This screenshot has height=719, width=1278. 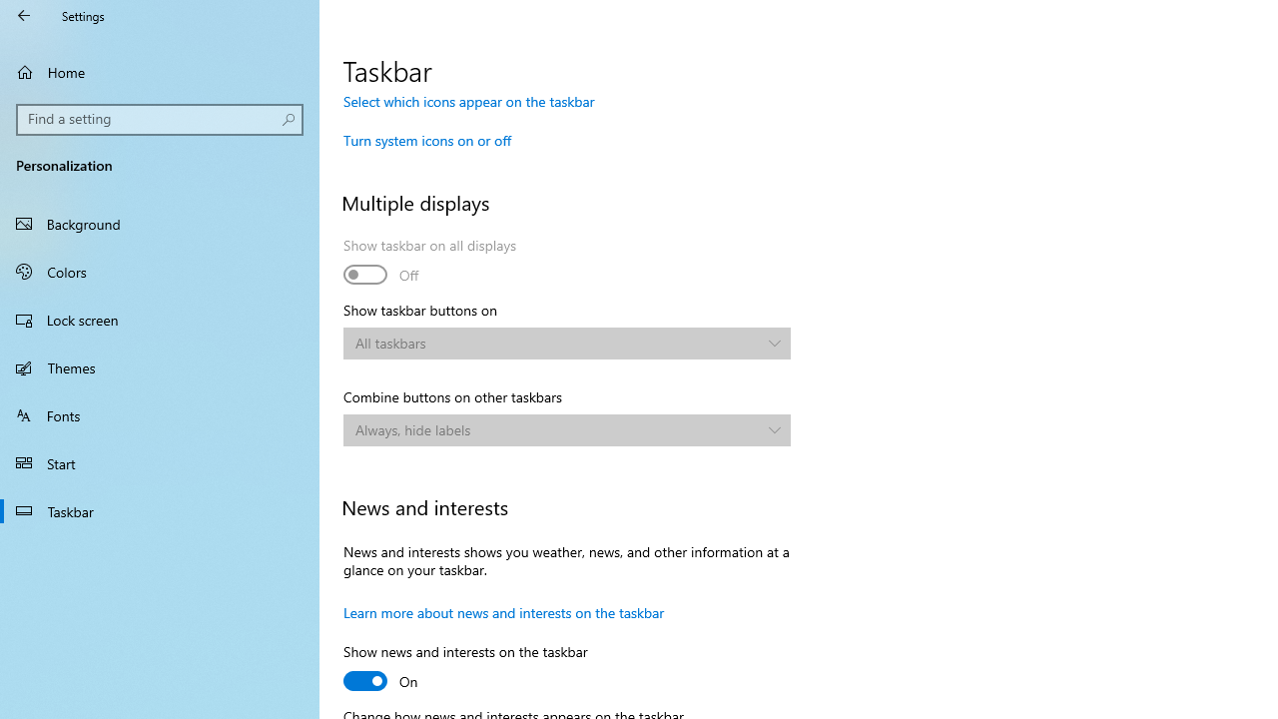 What do you see at coordinates (465, 669) in the screenshot?
I see `Show news and interests on the taskbar` at bounding box center [465, 669].